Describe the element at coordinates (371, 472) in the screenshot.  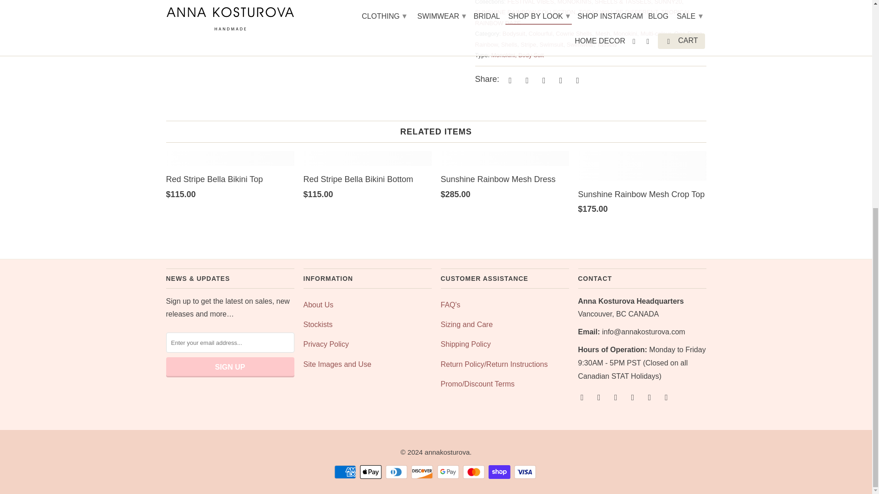
I see `Apple Pay` at that location.